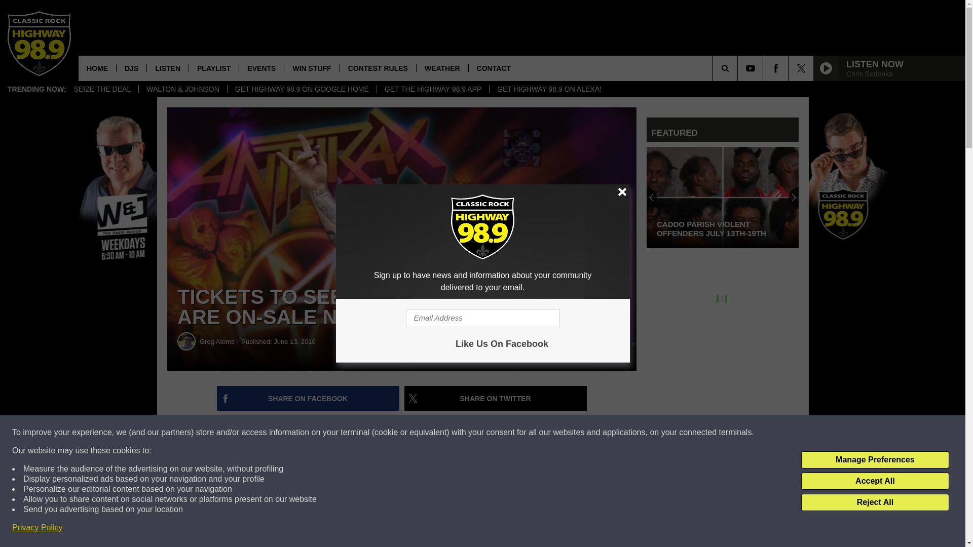  What do you see at coordinates (311, 68) in the screenshot?
I see `WIN STUFF` at bounding box center [311, 68].